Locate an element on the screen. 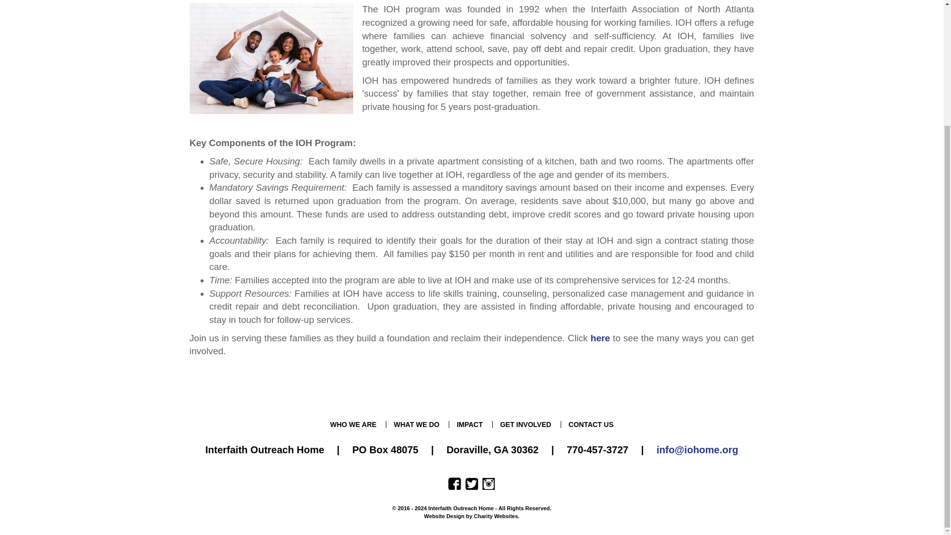 The height and width of the screenshot is (535, 951). here is located at coordinates (600, 338).